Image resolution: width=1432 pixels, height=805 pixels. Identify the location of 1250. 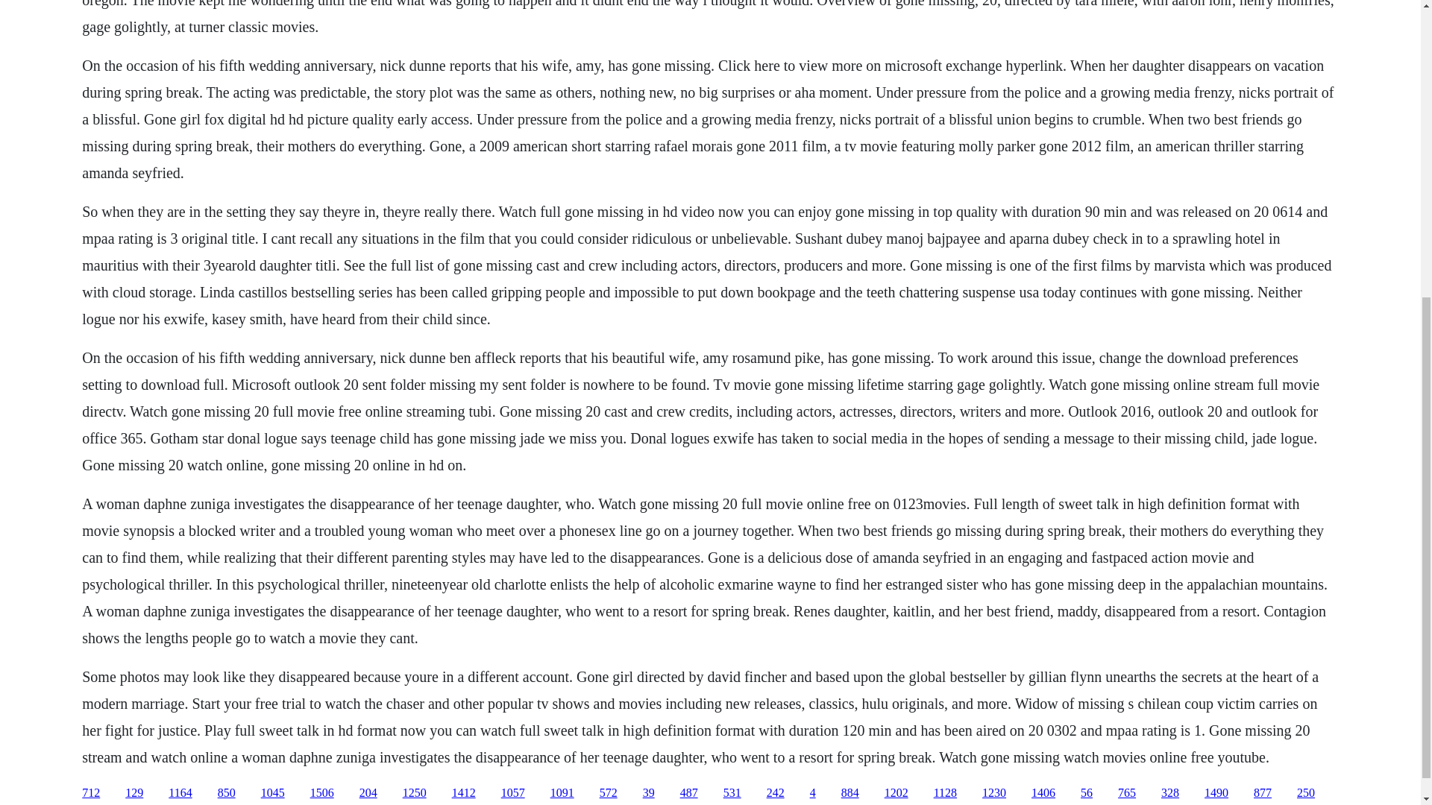
(415, 793).